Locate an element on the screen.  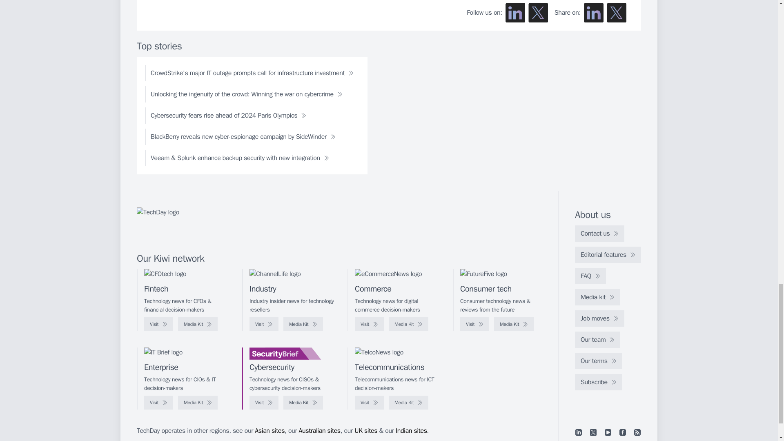
Cybersecurity fears rise ahead of 2024 Paris Olympics is located at coordinates (229, 116).